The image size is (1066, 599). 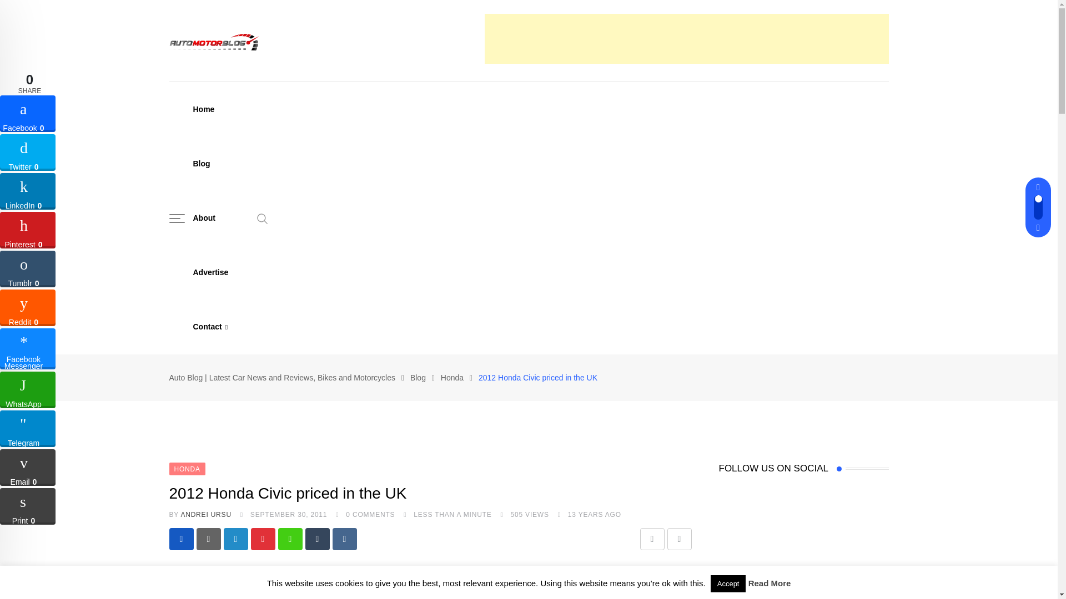 I want to click on Advertisement, so click(x=686, y=38).